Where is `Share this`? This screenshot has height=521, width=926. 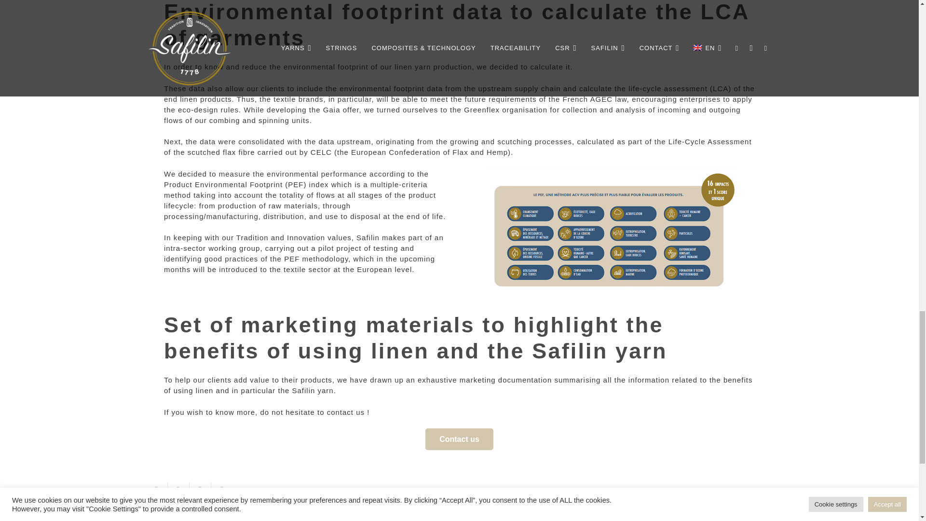 Share this is located at coordinates (222, 489).